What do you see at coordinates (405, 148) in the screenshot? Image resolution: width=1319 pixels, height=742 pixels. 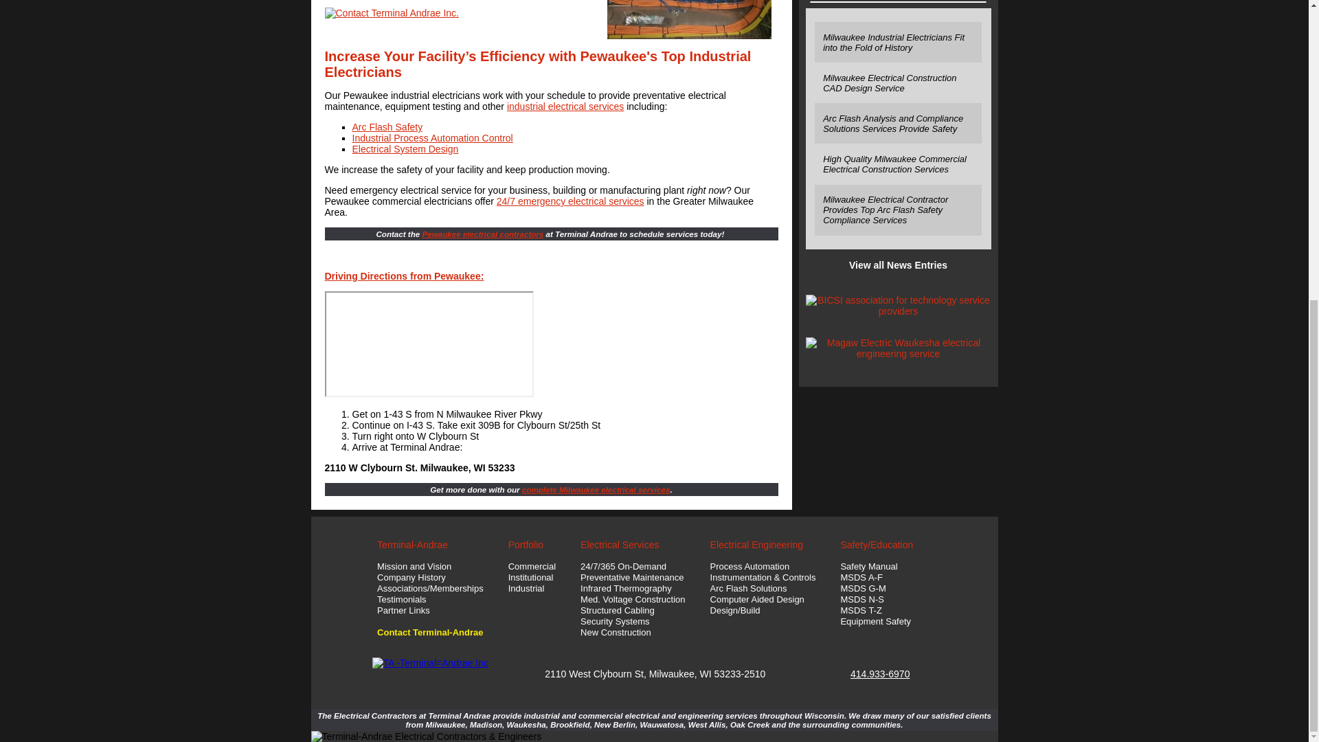 I see `Electrical System Design` at bounding box center [405, 148].